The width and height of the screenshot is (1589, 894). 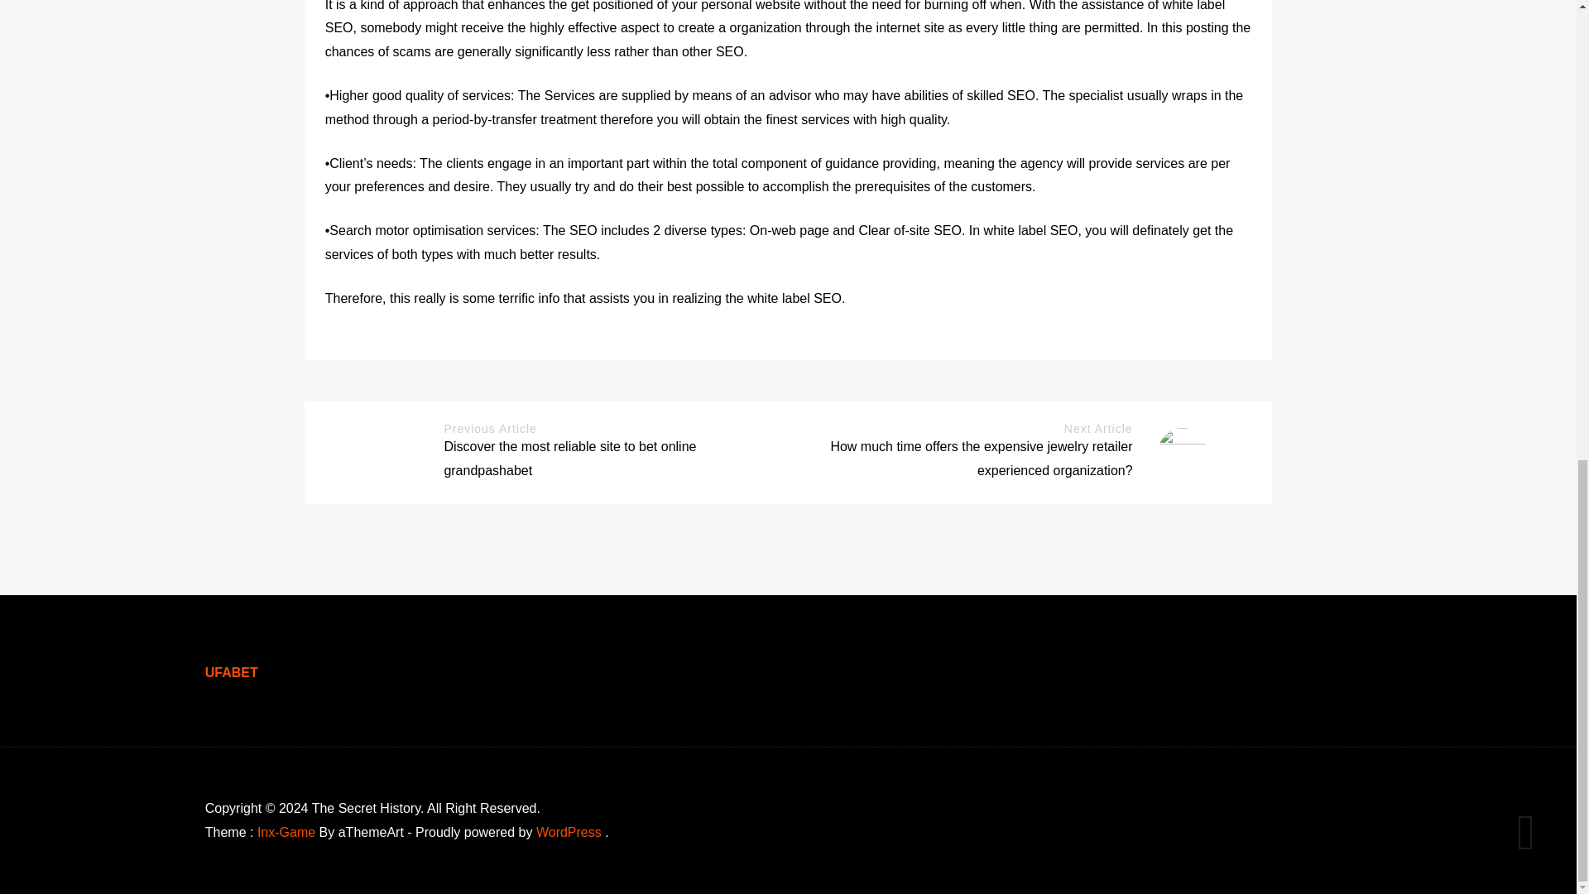 I want to click on UFABET, so click(x=231, y=672).